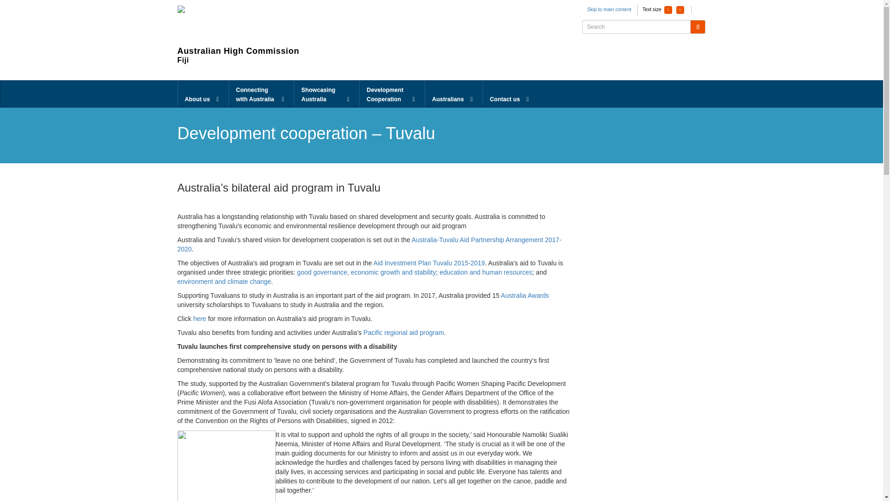 The image size is (890, 501). I want to click on Showcasing Australia  , so click(327, 94).